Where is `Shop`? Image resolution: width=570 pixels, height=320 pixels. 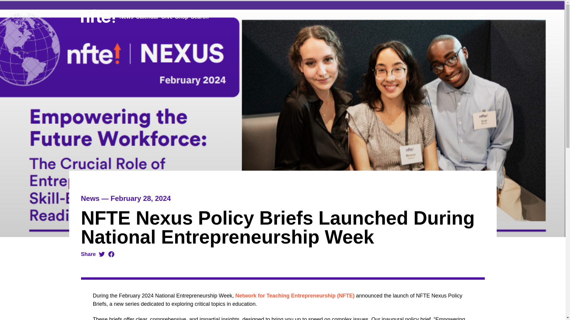
Shop is located at coordinates (182, 17).